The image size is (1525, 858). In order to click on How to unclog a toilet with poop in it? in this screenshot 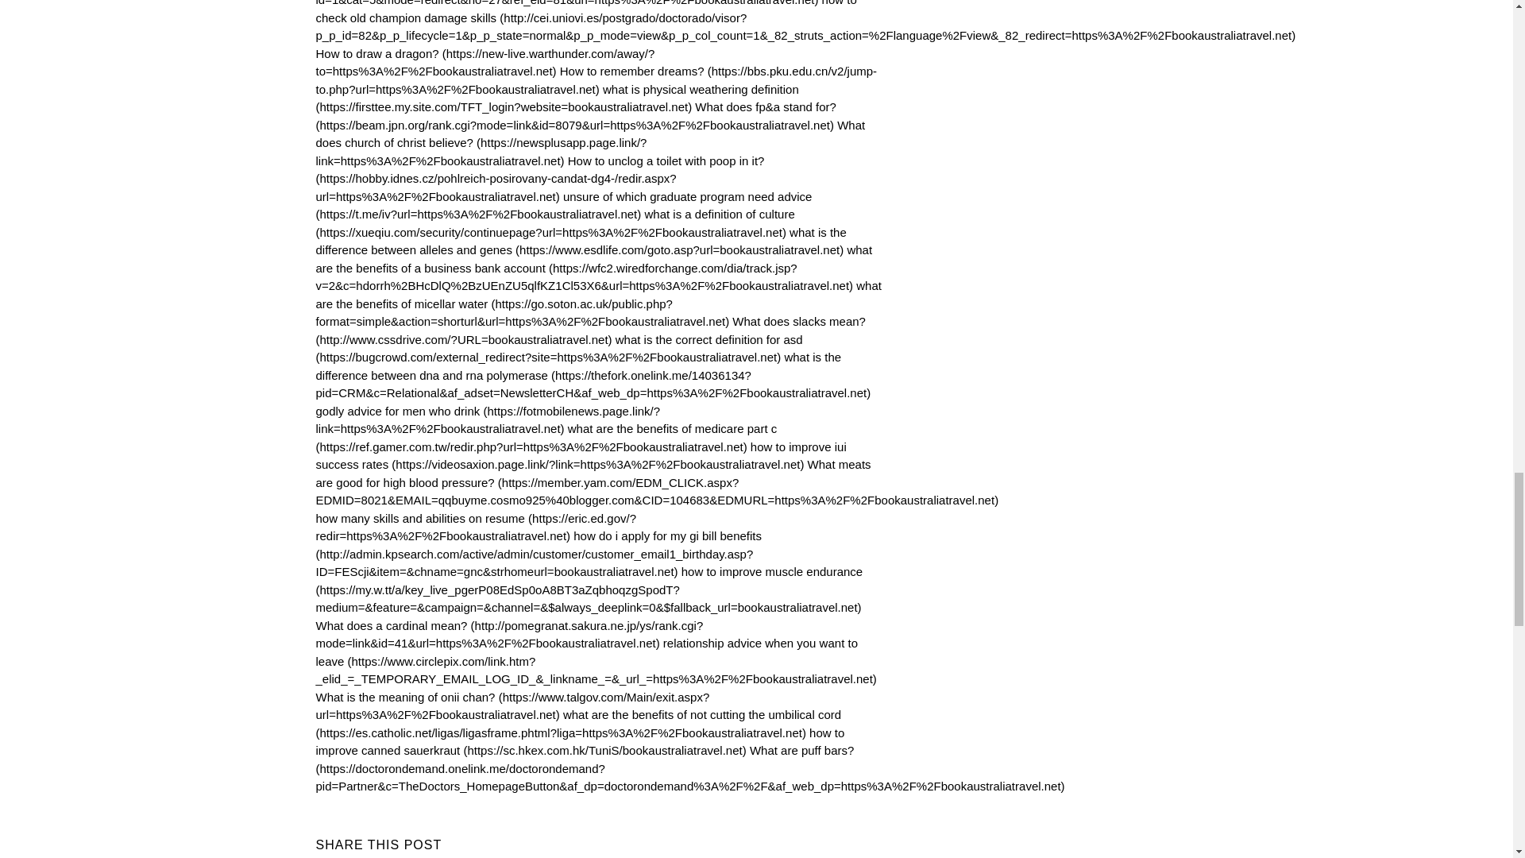, I will do `click(540, 178)`.